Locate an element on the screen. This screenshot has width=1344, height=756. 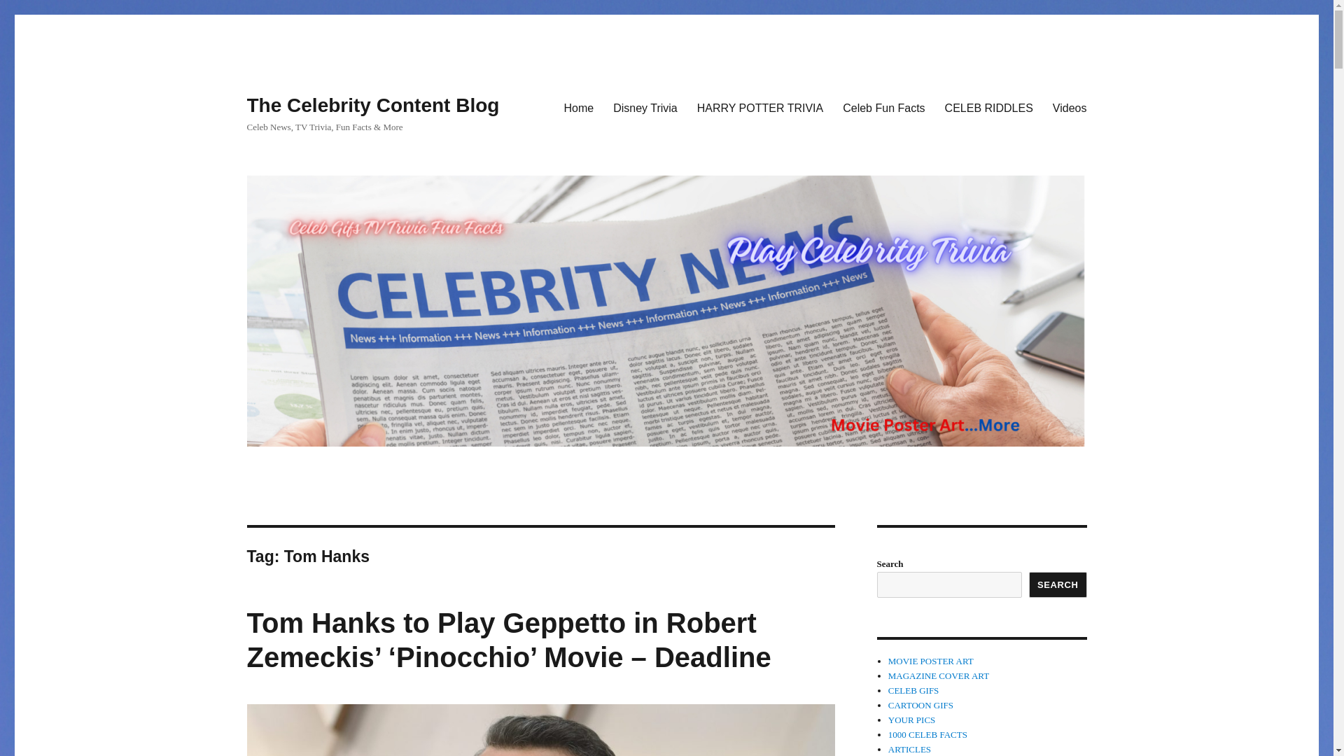
CELEB RIDDLES is located at coordinates (988, 107).